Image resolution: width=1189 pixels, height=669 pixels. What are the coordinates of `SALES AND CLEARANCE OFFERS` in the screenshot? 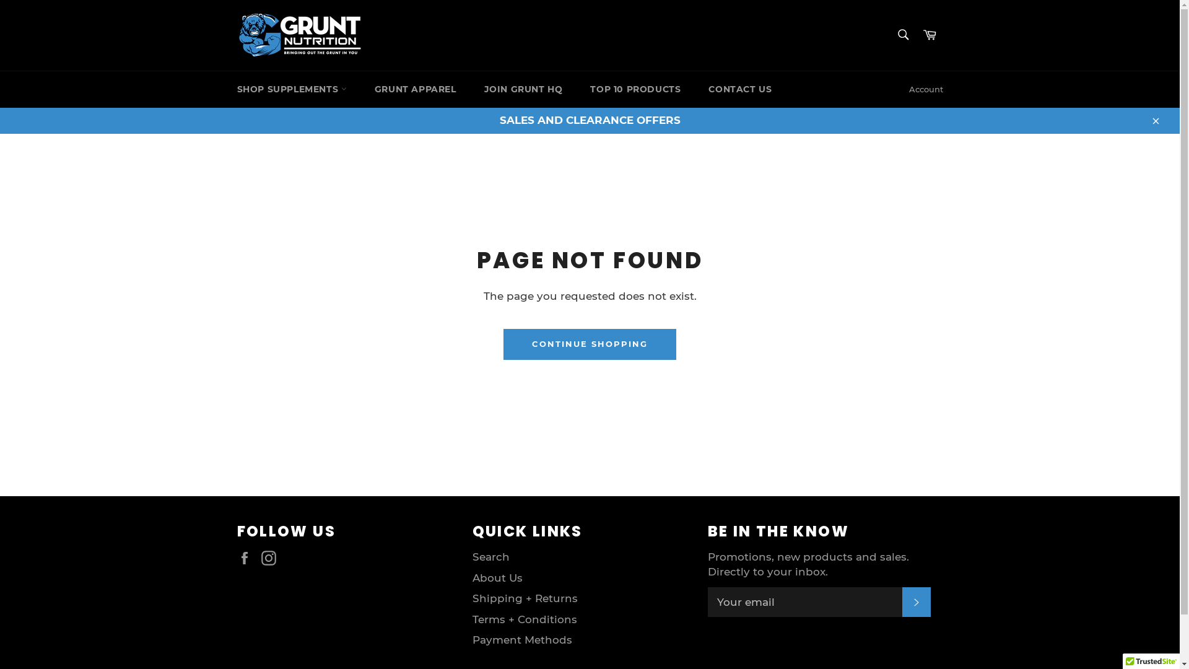 It's located at (590, 120).